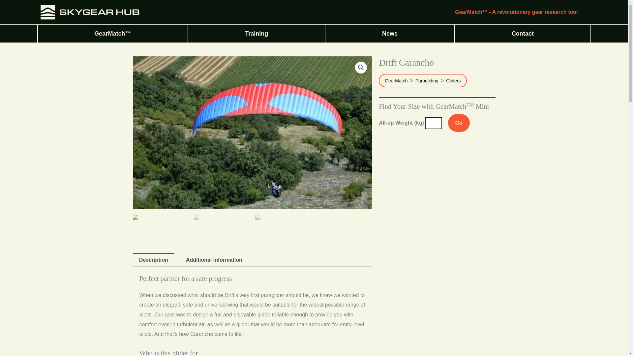 Image resolution: width=633 pixels, height=356 pixels. Describe the element at coordinates (427, 80) in the screenshot. I see `Paragliding` at that location.